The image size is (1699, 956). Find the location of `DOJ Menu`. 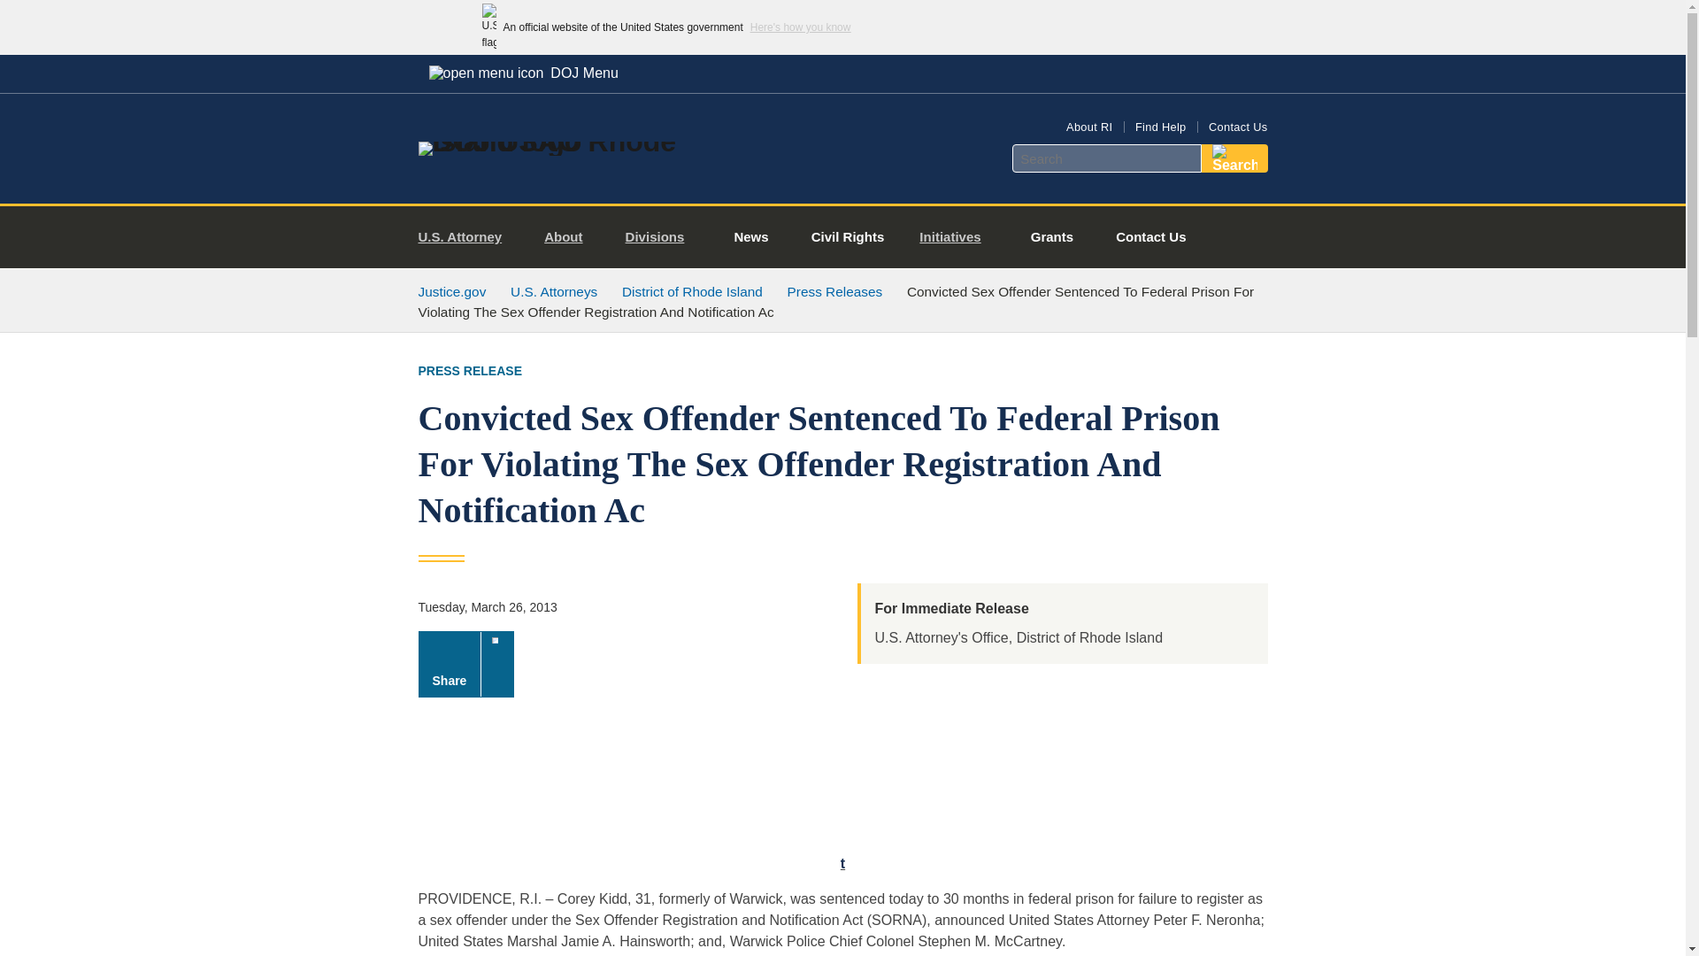

DOJ Menu is located at coordinates (523, 73).